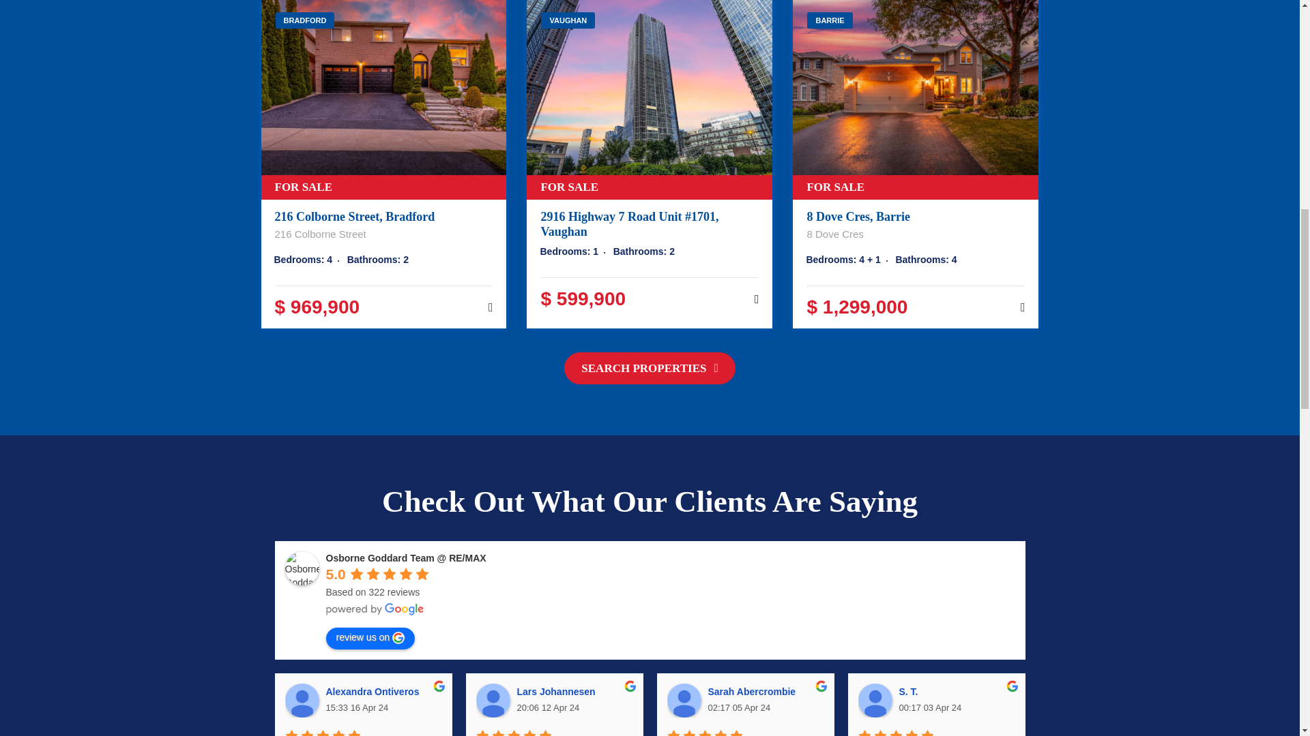 This screenshot has width=1310, height=736. Describe the element at coordinates (375, 609) in the screenshot. I see `powered by Google` at that location.